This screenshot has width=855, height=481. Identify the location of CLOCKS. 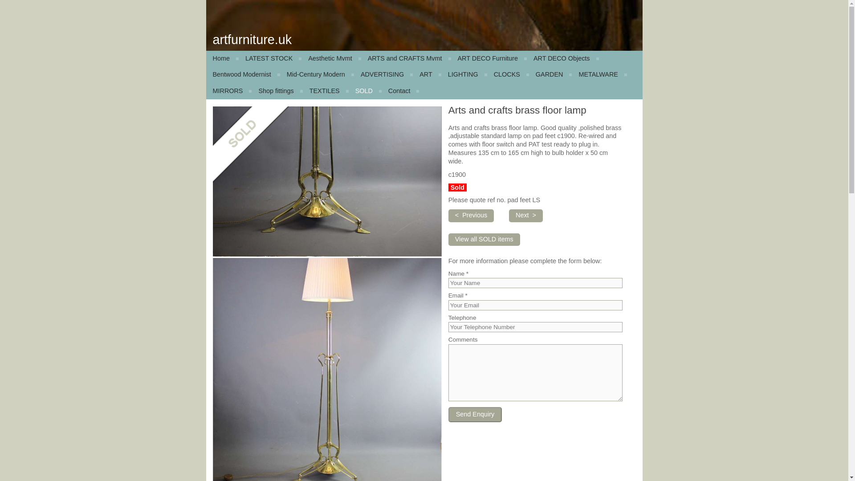
(508, 75).